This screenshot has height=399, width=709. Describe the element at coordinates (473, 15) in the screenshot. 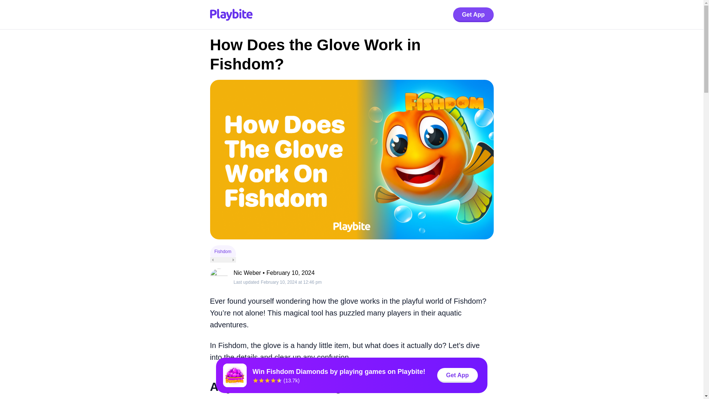

I see `Get App` at that location.